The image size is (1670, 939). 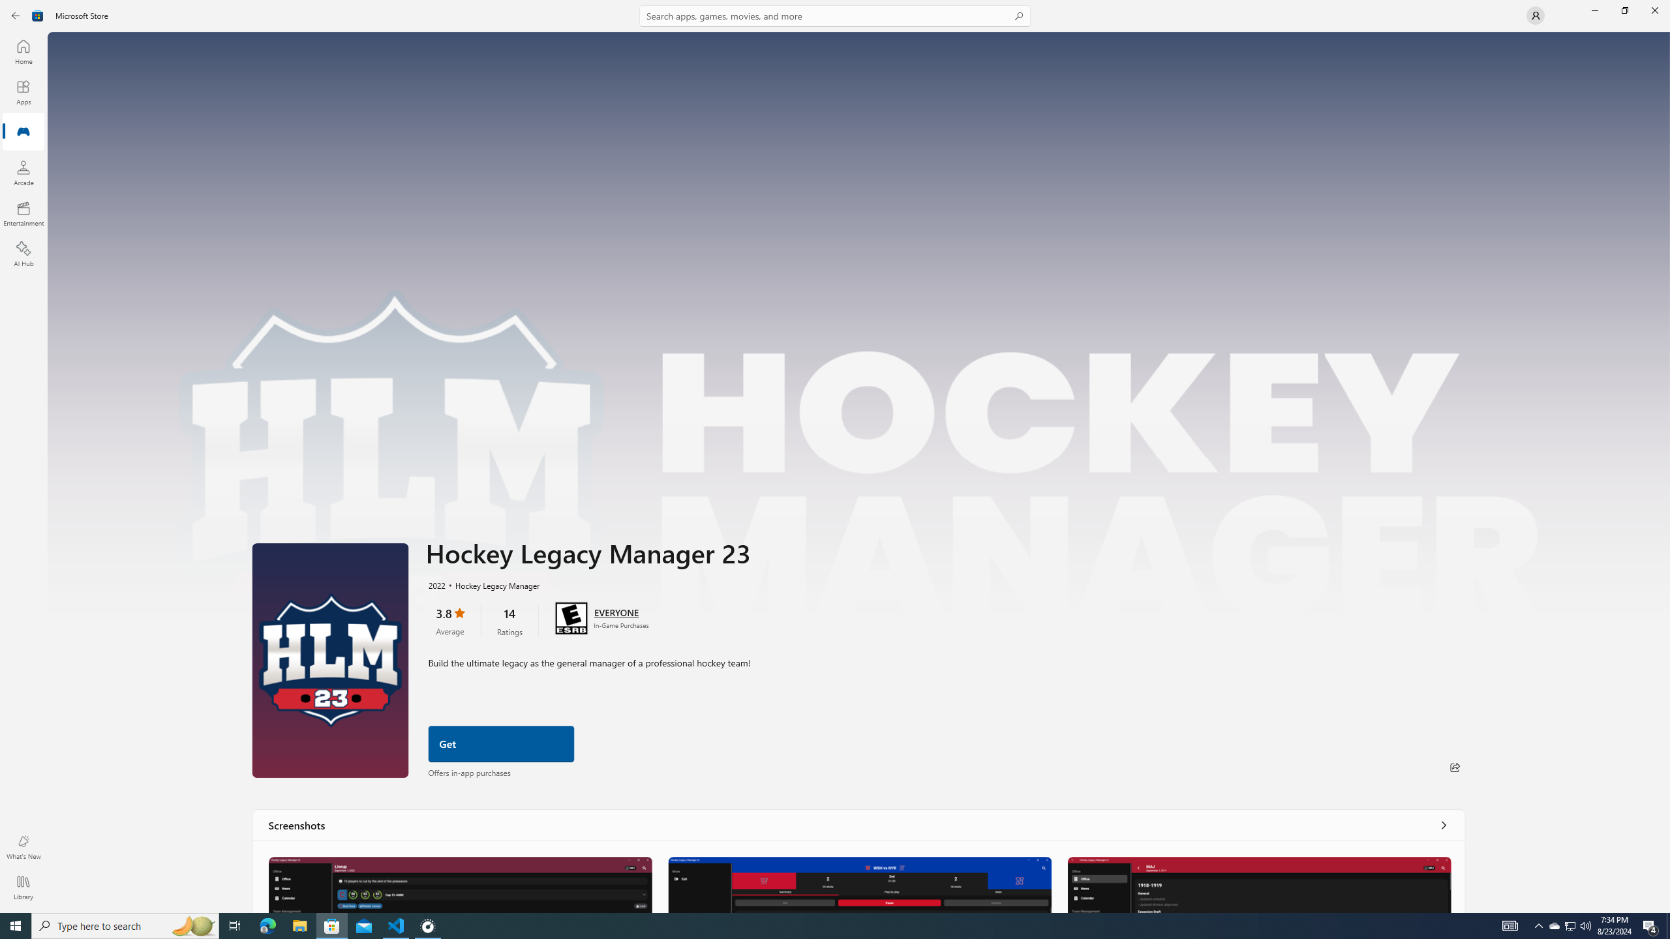 What do you see at coordinates (38, 16) in the screenshot?
I see `Class: Image` at bounding box center [38, 16].